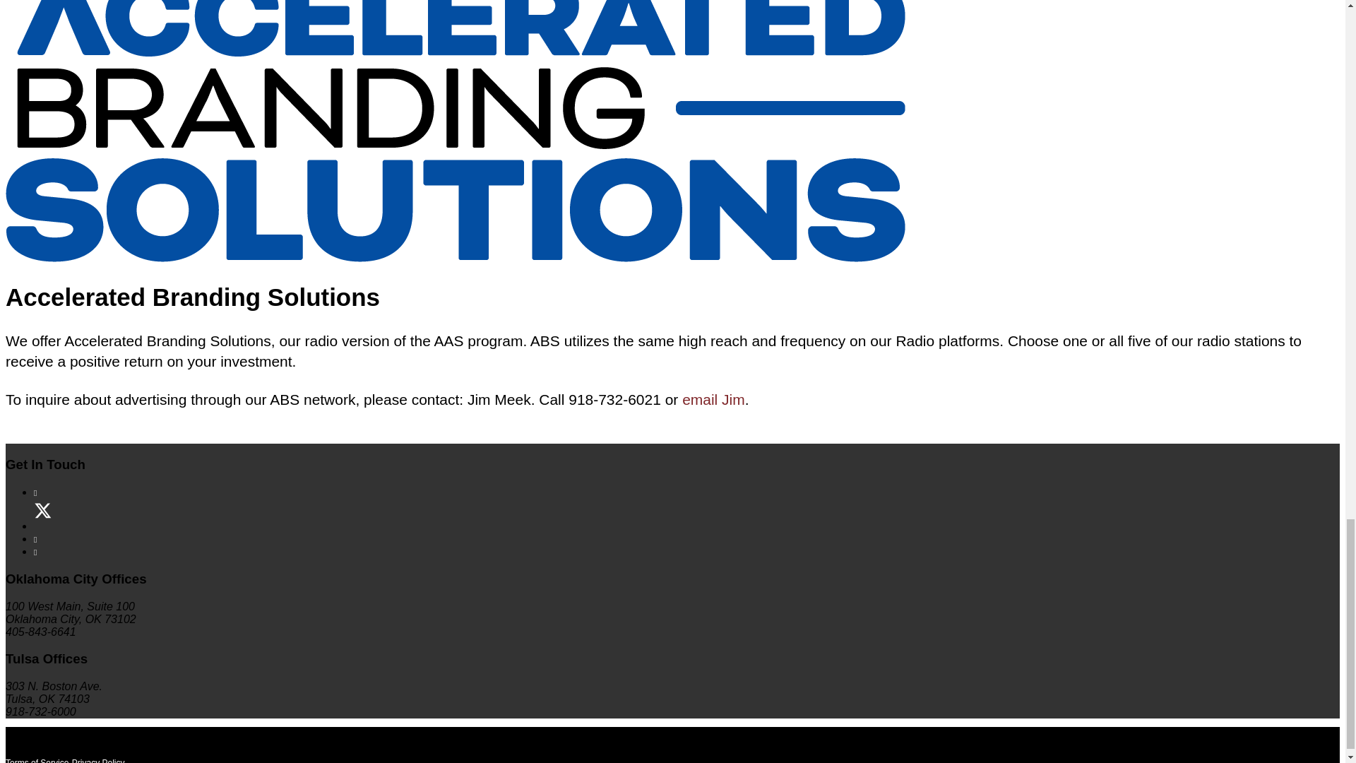 This screenshot has width=1356, height=763. What do you see at coordinates (44, 526) in the screenshot?
I see `Twitter` at bounding box center [44, 526].